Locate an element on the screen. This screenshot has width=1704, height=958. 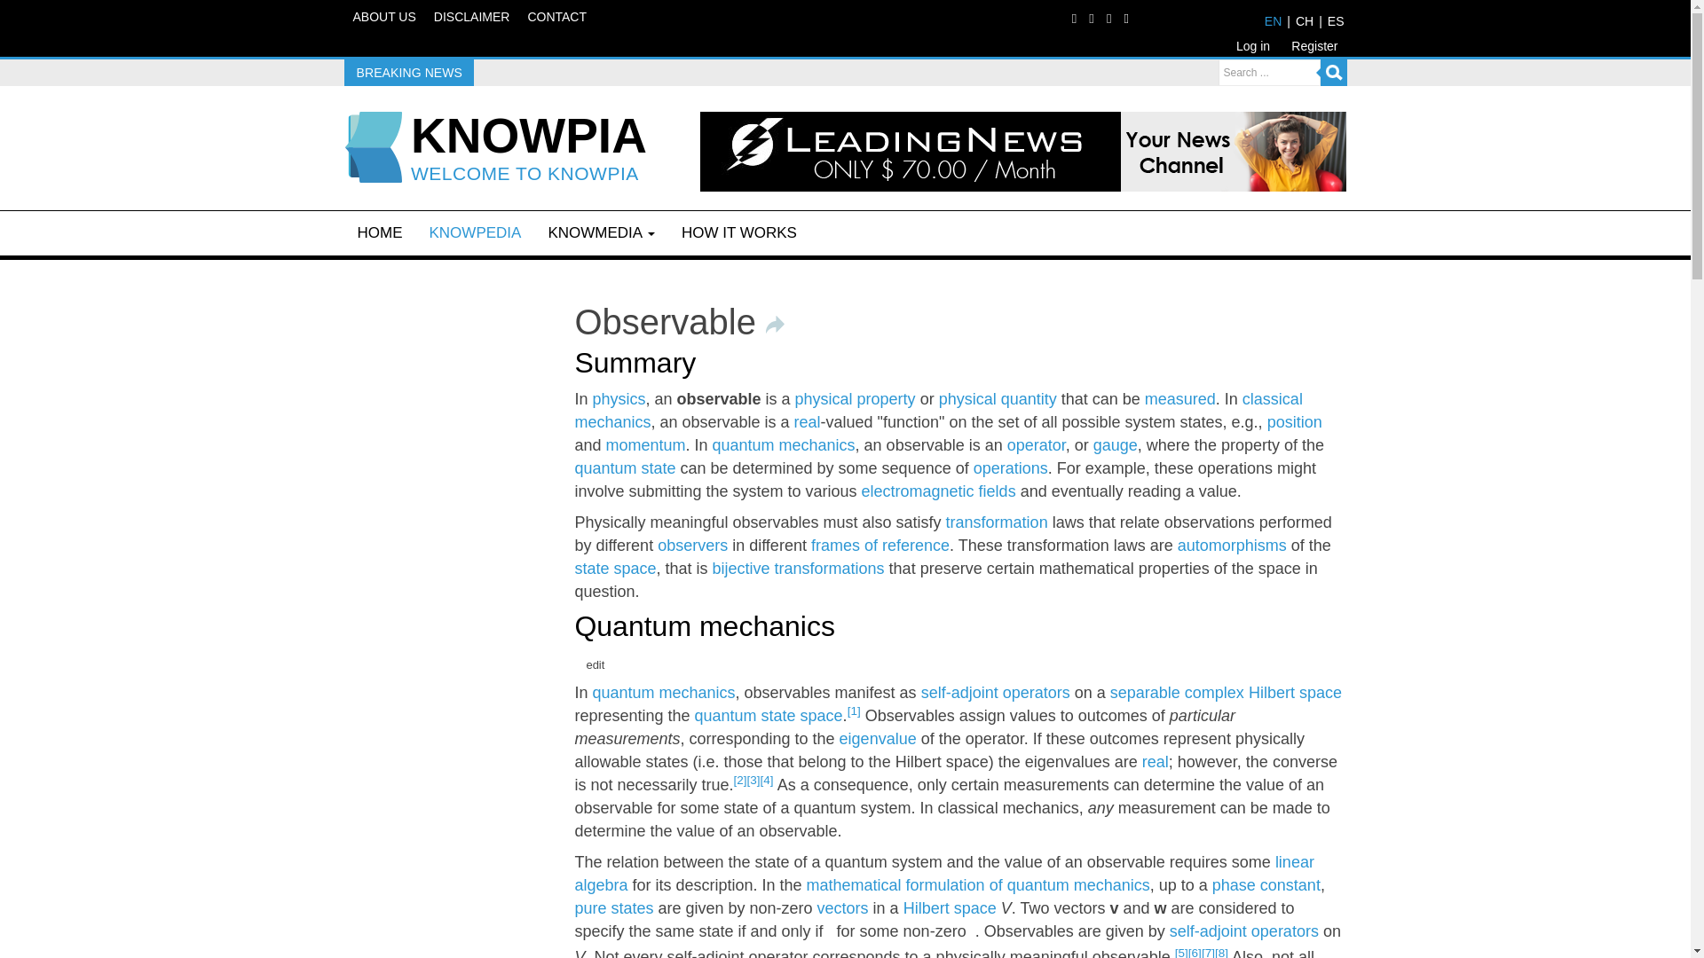
Physical property is located at coordinates (856, 399).